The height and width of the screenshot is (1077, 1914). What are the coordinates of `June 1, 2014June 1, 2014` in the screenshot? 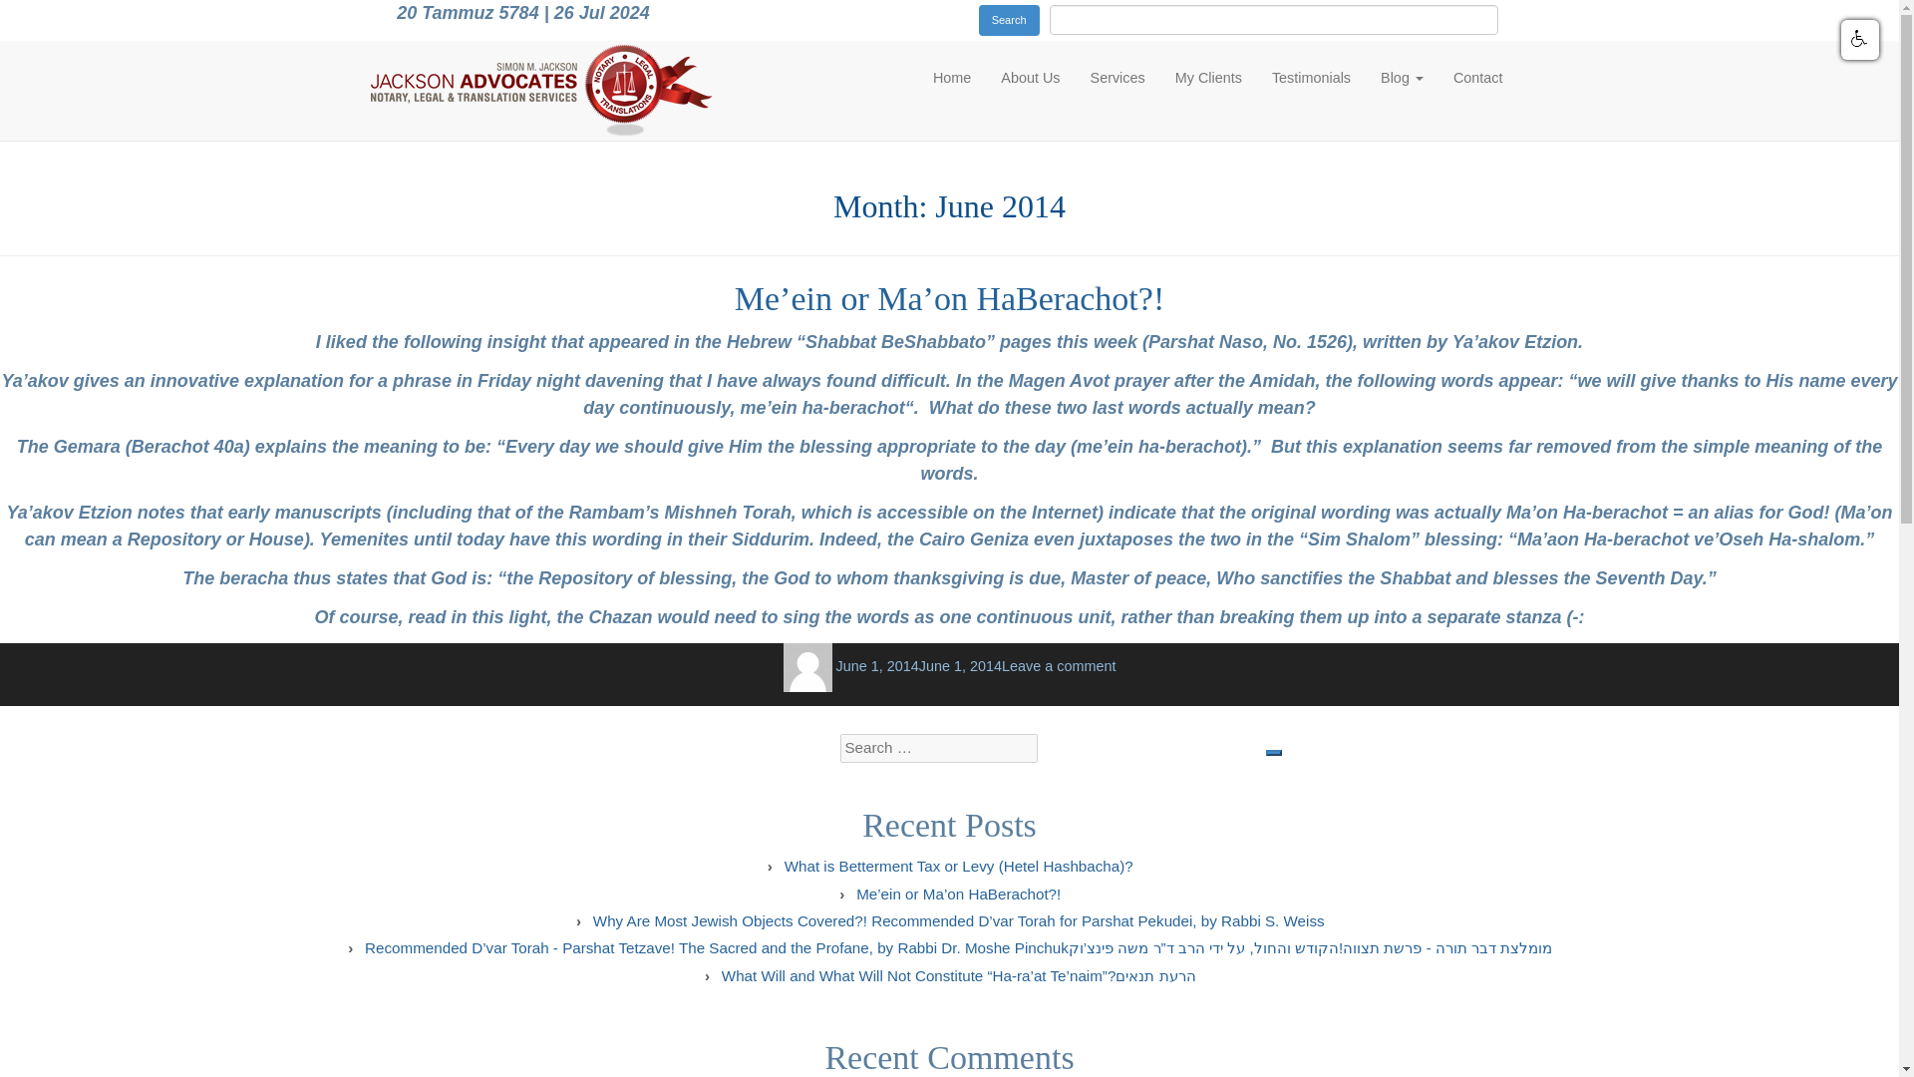 It's located at (919, 666).